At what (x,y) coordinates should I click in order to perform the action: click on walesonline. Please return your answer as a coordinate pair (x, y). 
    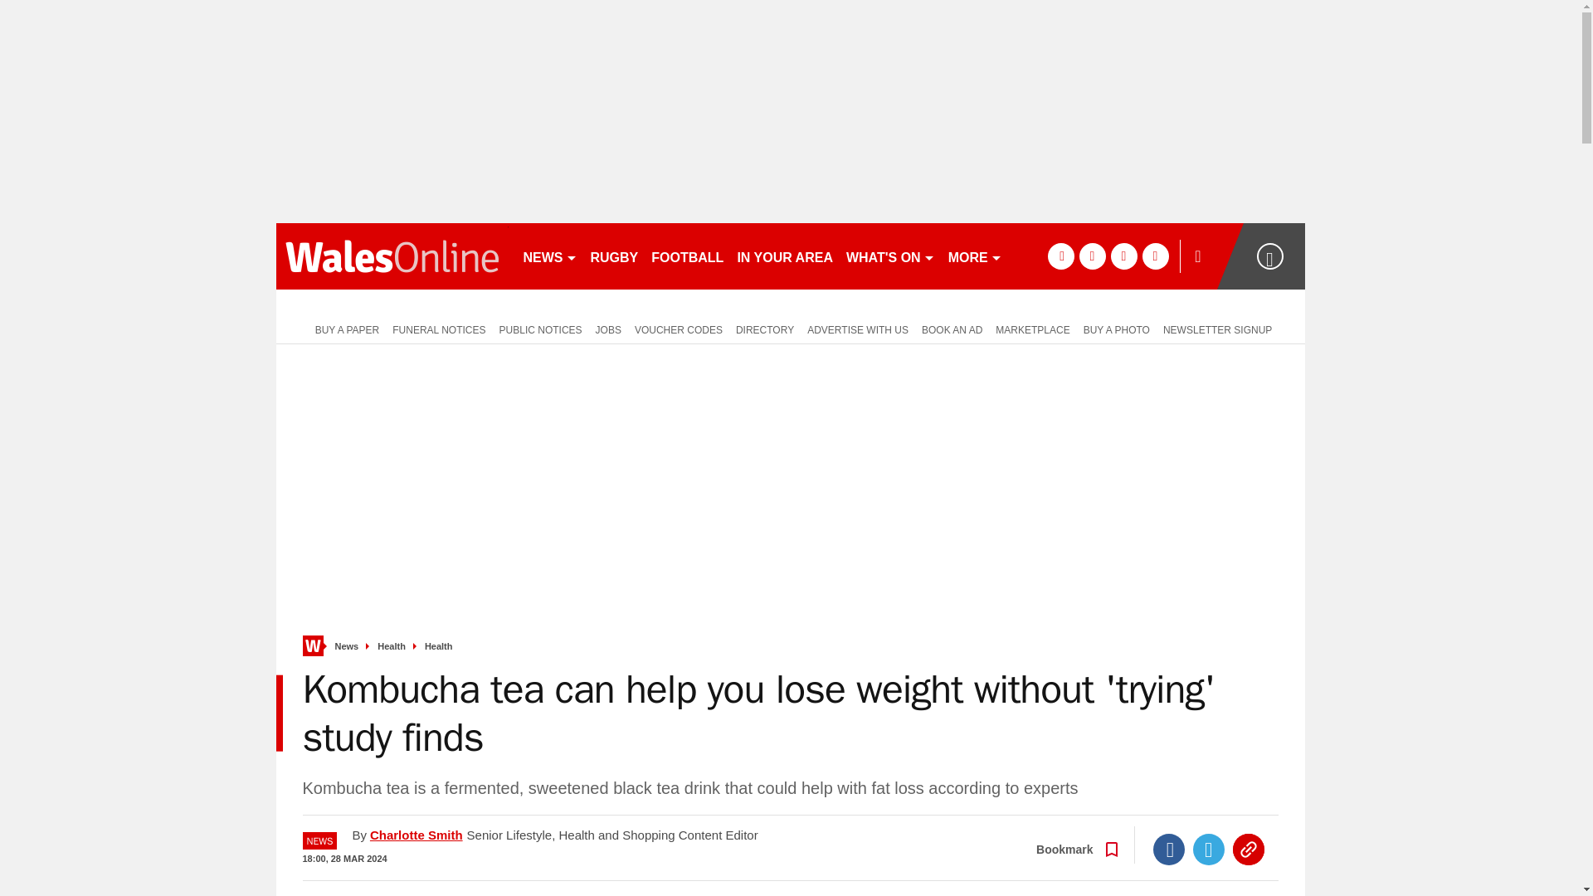
    Looking at the image, I should click on (392, 256).